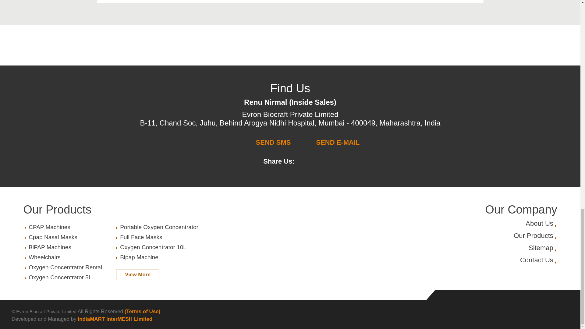  I want to click on Our Products, so click(160, 227).